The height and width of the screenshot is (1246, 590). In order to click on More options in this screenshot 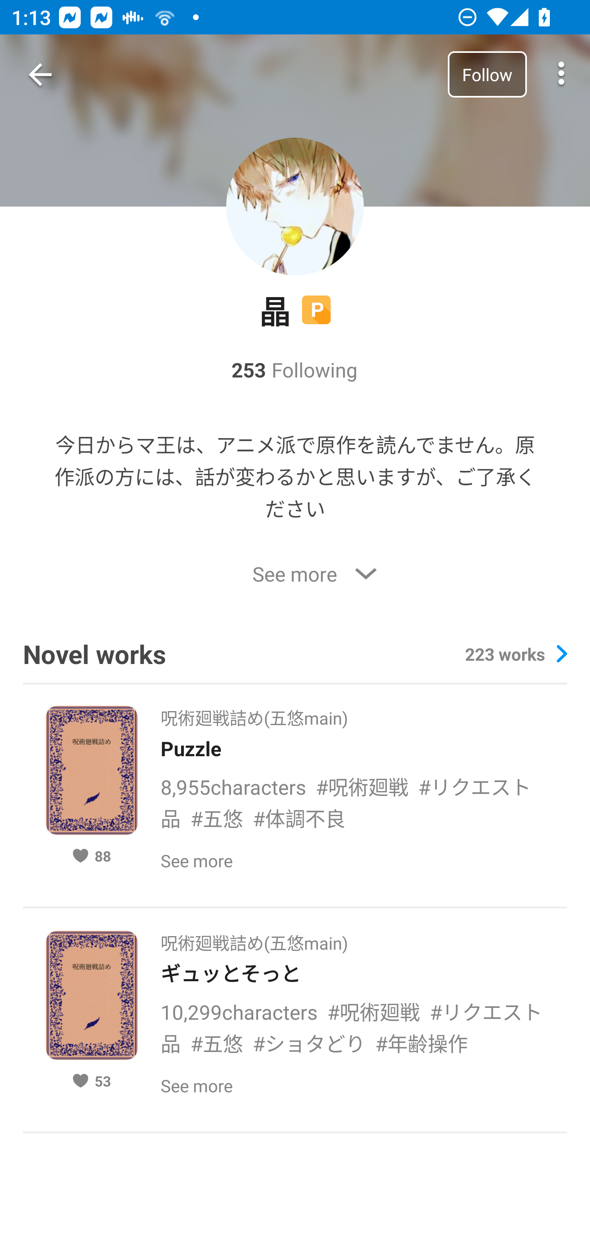, I will do `click(561, 75)`.